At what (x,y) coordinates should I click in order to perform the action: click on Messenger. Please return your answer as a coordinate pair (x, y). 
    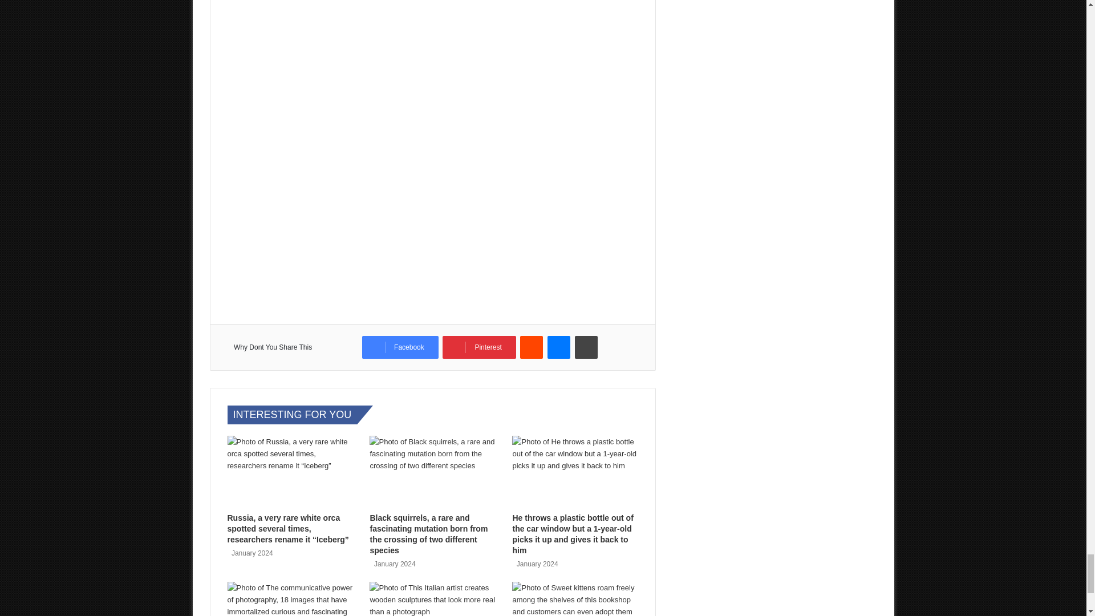
    Looking at the image, I should click on (559, 347).